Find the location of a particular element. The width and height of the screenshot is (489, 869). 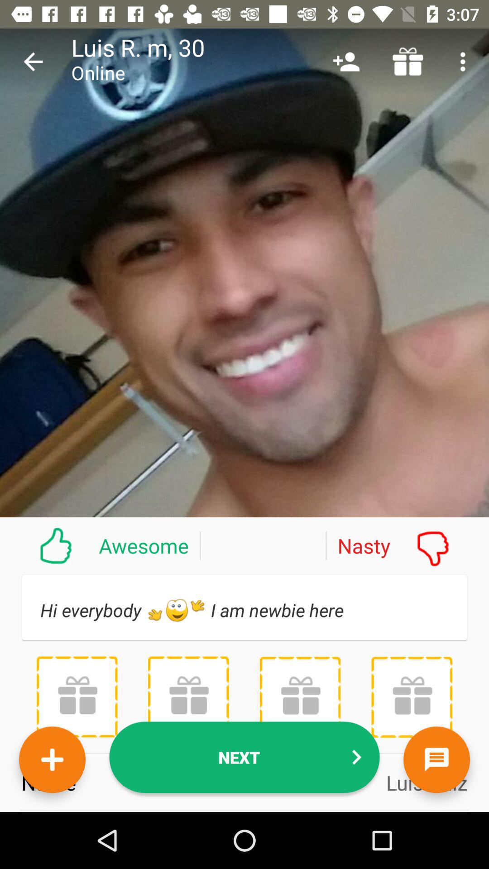

flip until the awesome item is located at coordinates (101, 545).